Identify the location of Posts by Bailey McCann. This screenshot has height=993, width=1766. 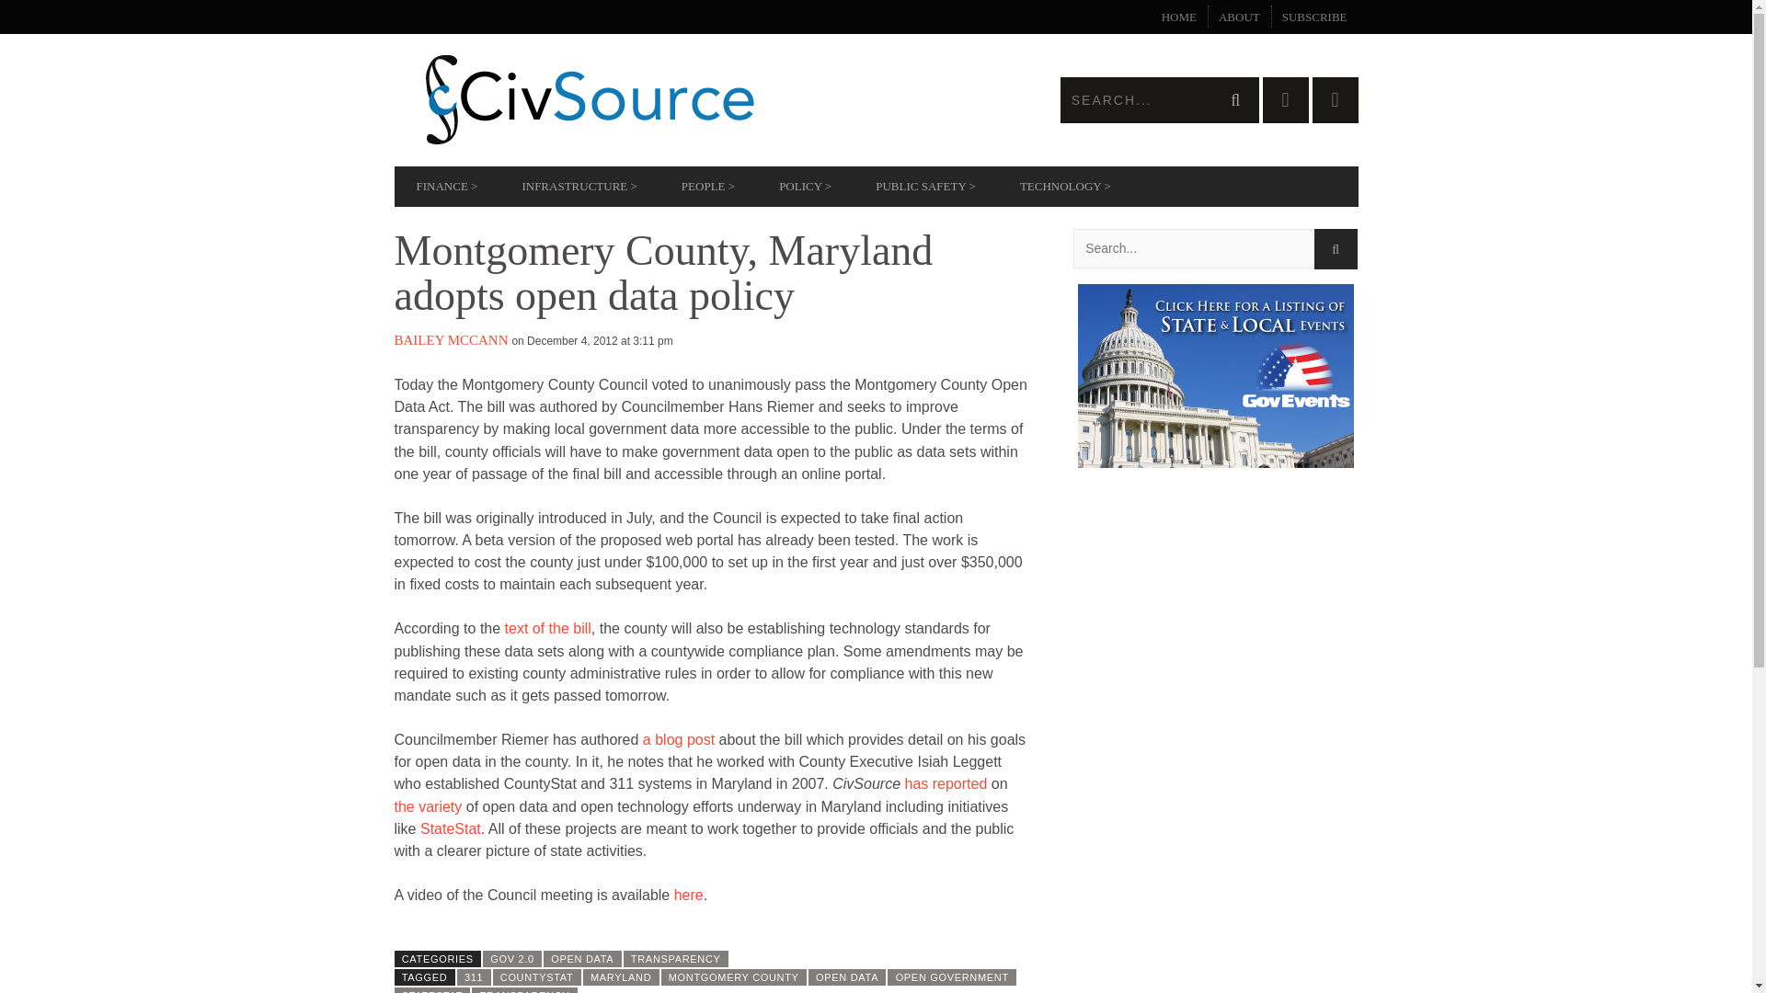
(451, 340).